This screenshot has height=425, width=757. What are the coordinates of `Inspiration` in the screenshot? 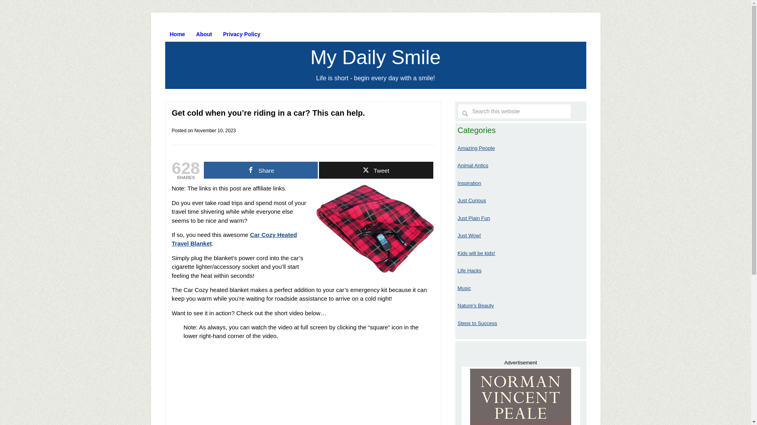 It's located at (469, 183).